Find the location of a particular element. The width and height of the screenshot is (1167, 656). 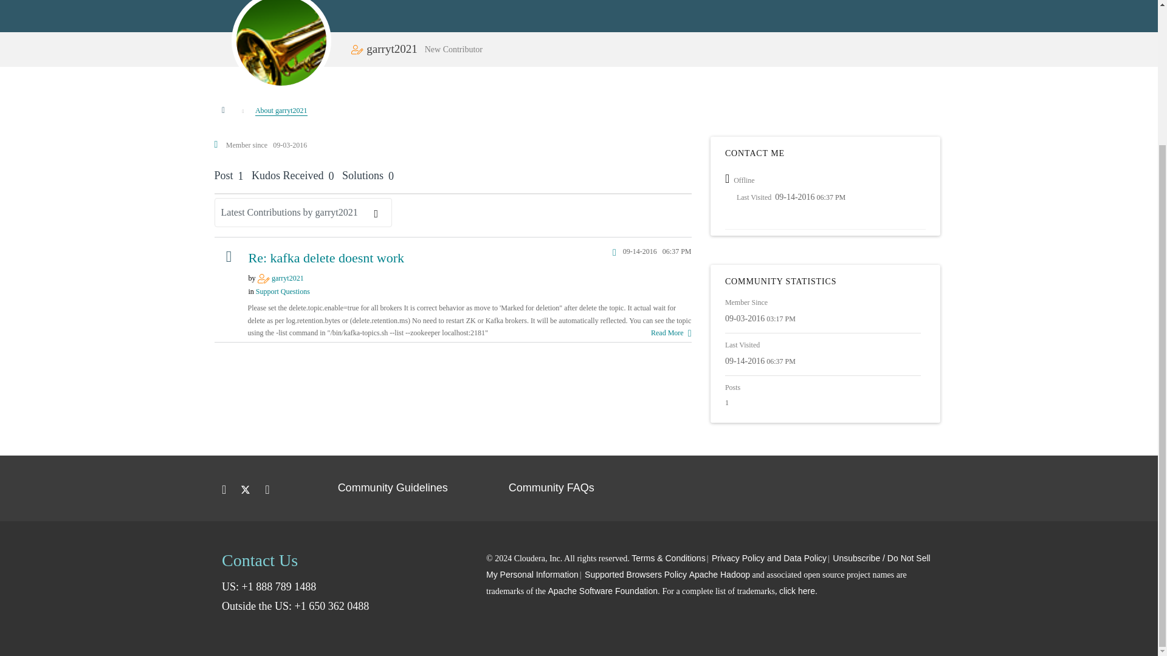

Community FAQs is located at coordinates (551, 487).